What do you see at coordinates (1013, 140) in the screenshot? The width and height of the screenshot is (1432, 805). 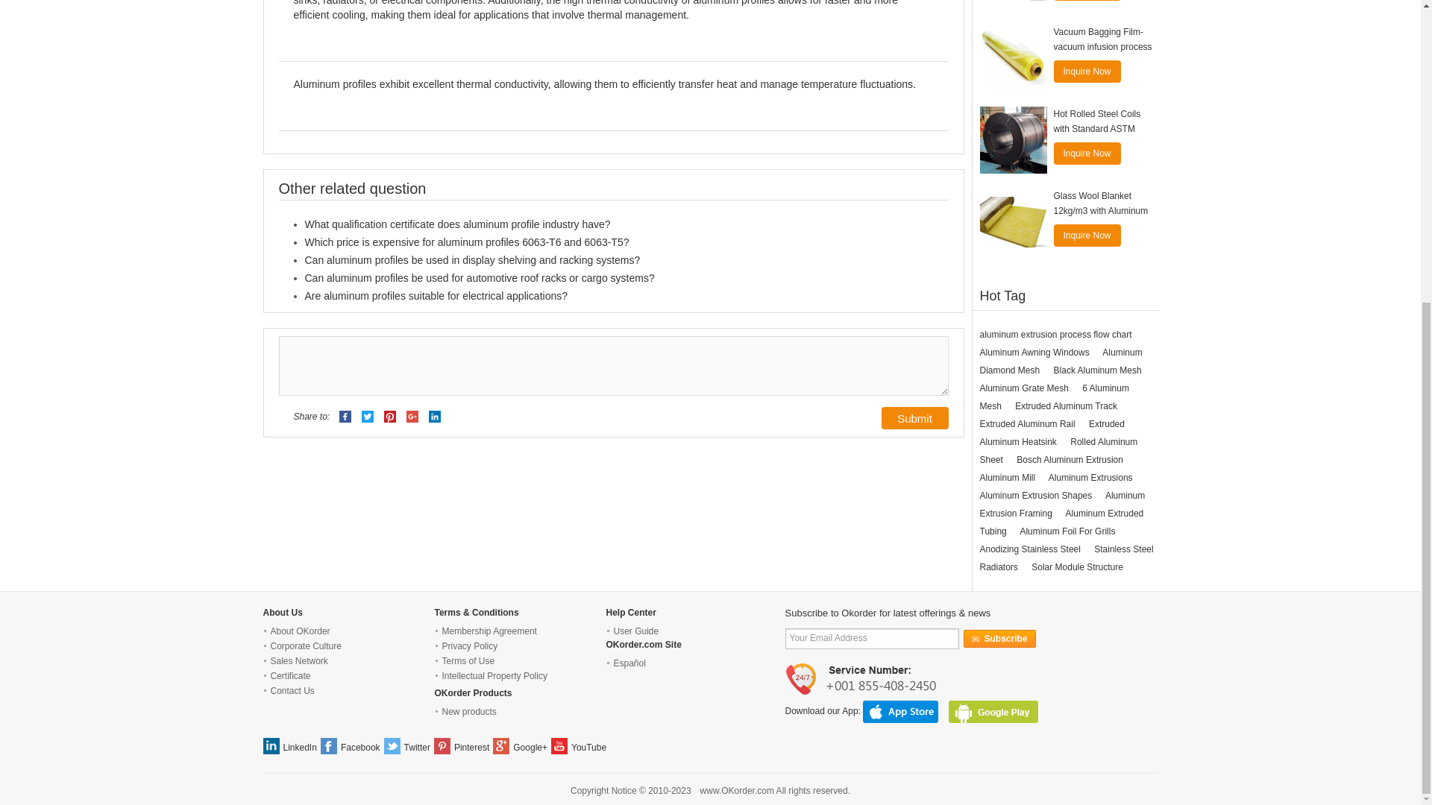 I see `Okorder Hot Rolled Steel Coils with Standard ASTM` at bounding box center [1013, 140].